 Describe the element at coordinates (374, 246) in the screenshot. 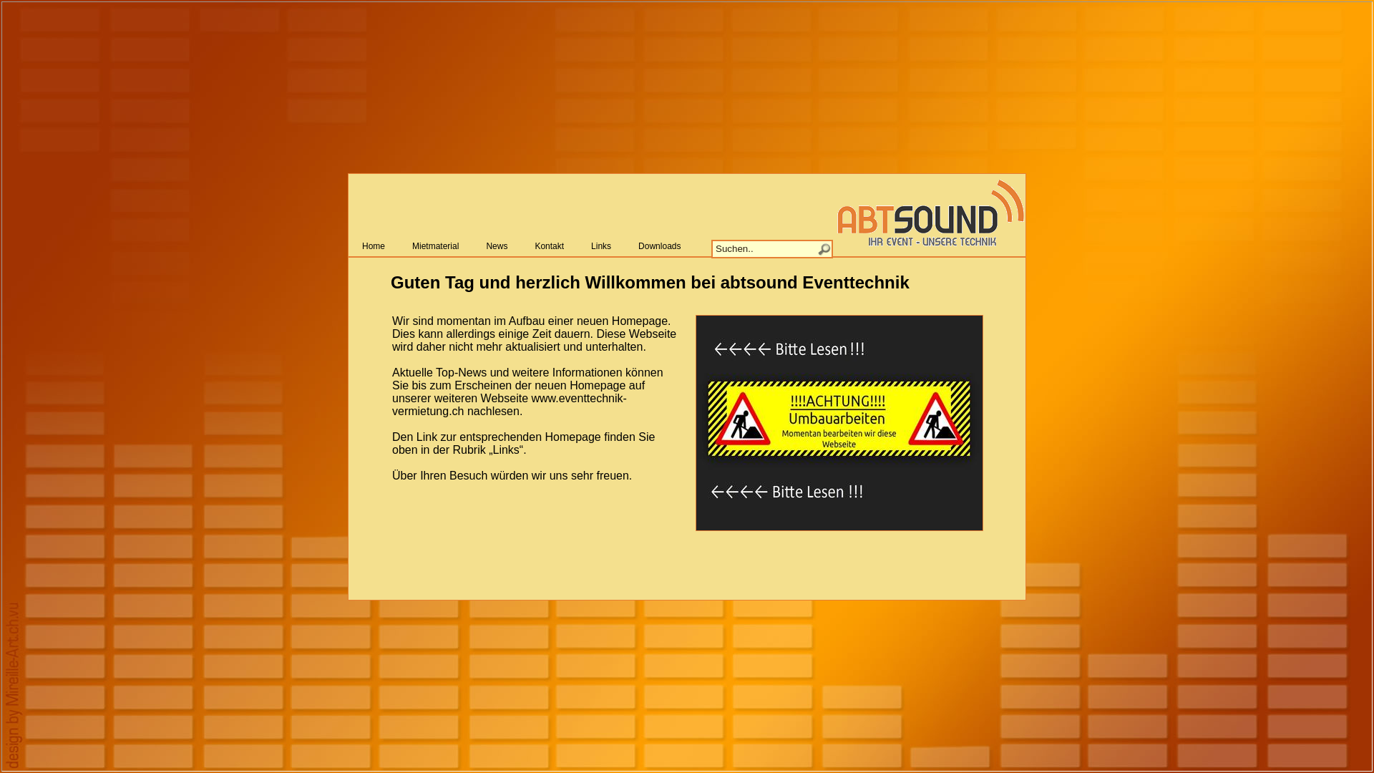

I see `Home` at that location.